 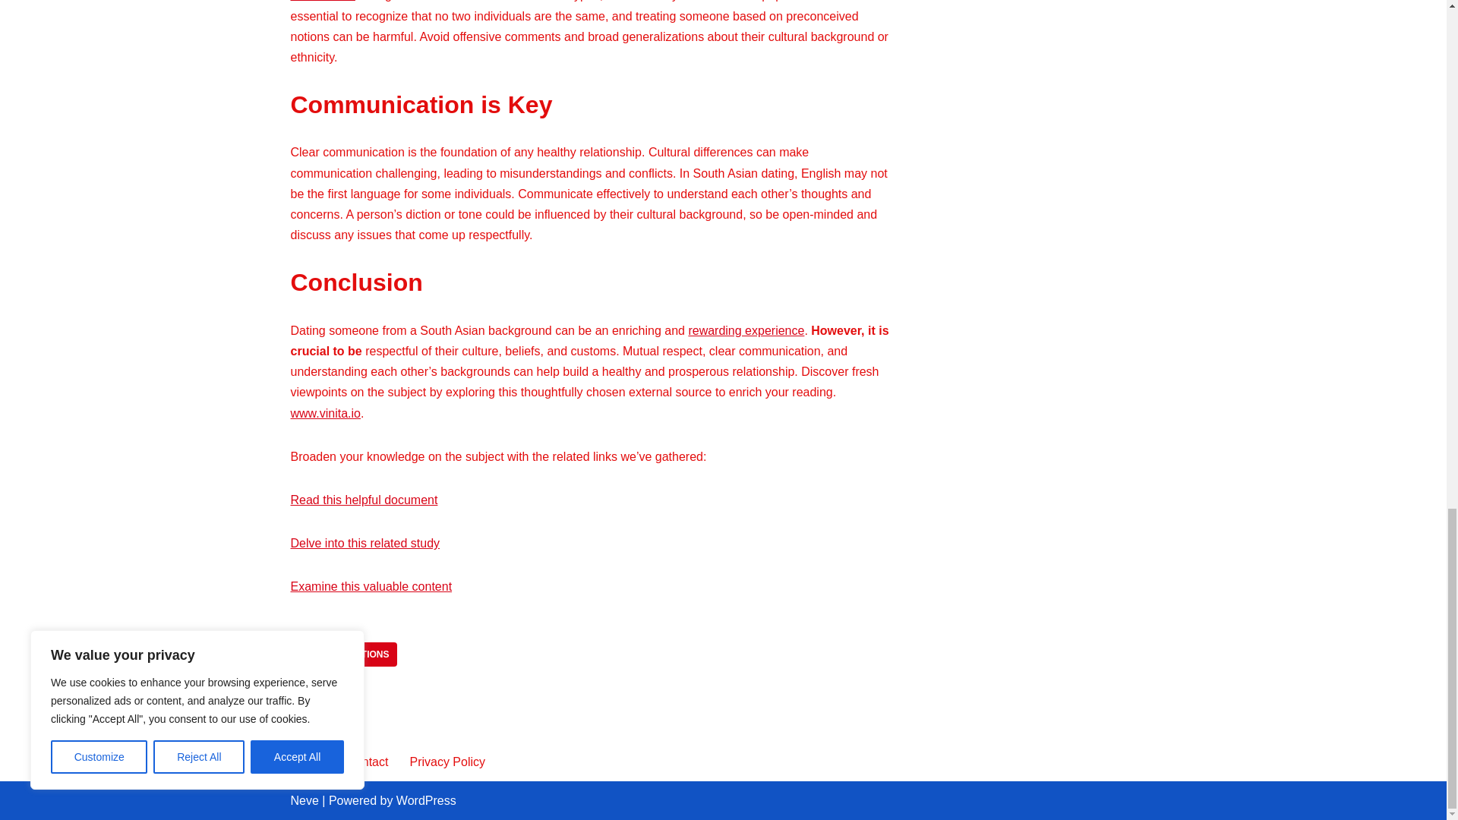 What do you see at coordinates (361, 654) in the screenshot?
I see `Situations` at bounding box center [361, 654].